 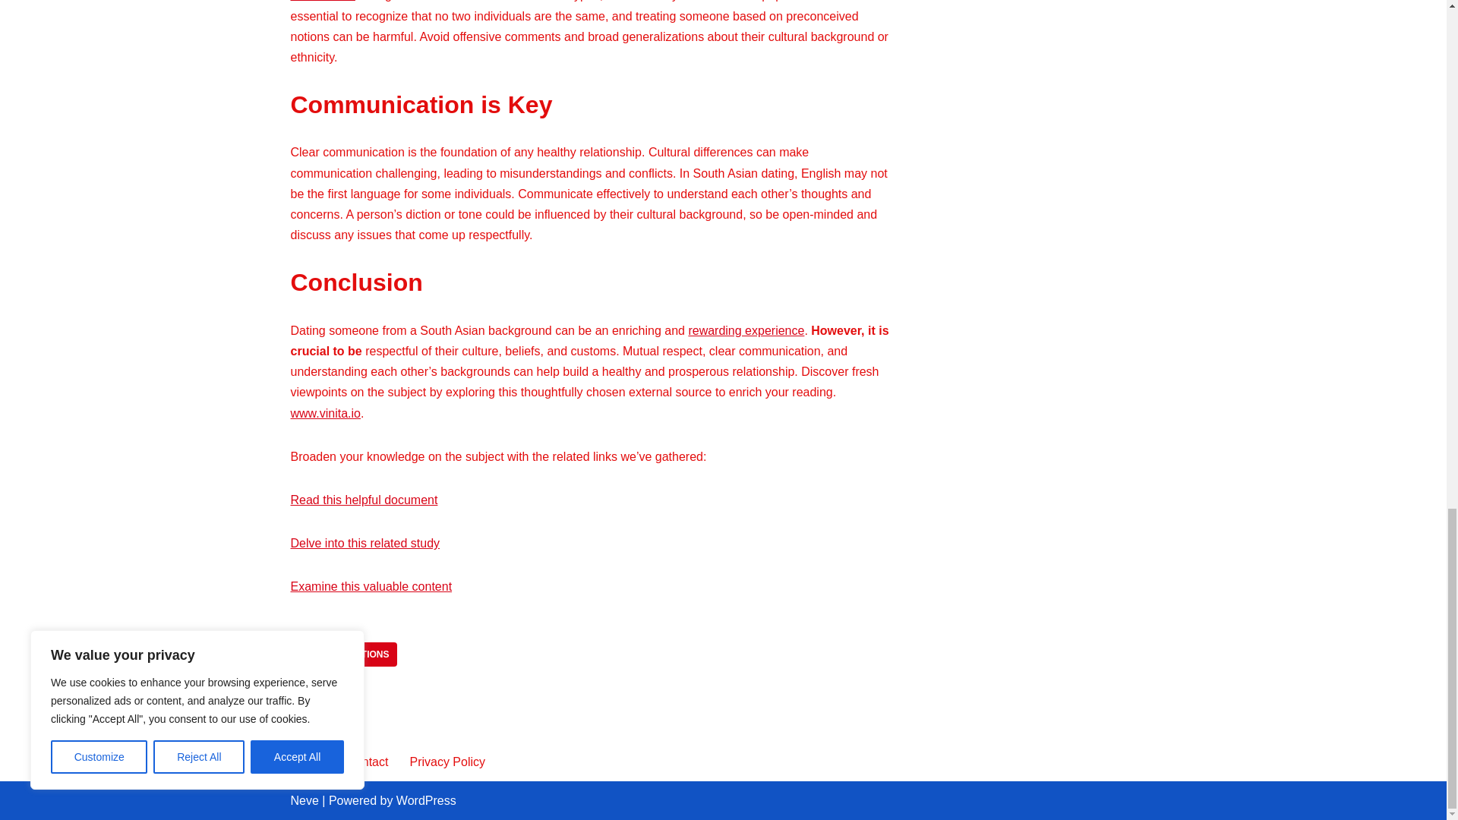 What do you see at coordinates (361, 654) in the screenshot?
I see `Situations` at bounding box center [361, 654].